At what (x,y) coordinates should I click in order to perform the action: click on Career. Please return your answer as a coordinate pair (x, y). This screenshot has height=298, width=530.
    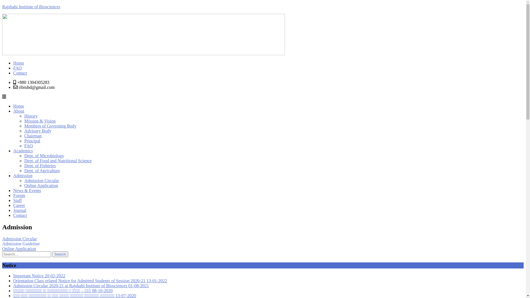
    Looking at the image, I should click on (19, 205).